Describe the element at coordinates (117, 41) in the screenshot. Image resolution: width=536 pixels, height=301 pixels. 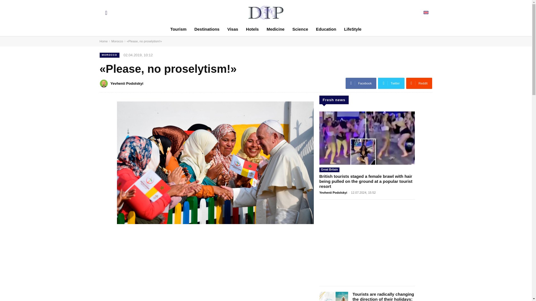
I see `View all posts in Morocco` at that location.